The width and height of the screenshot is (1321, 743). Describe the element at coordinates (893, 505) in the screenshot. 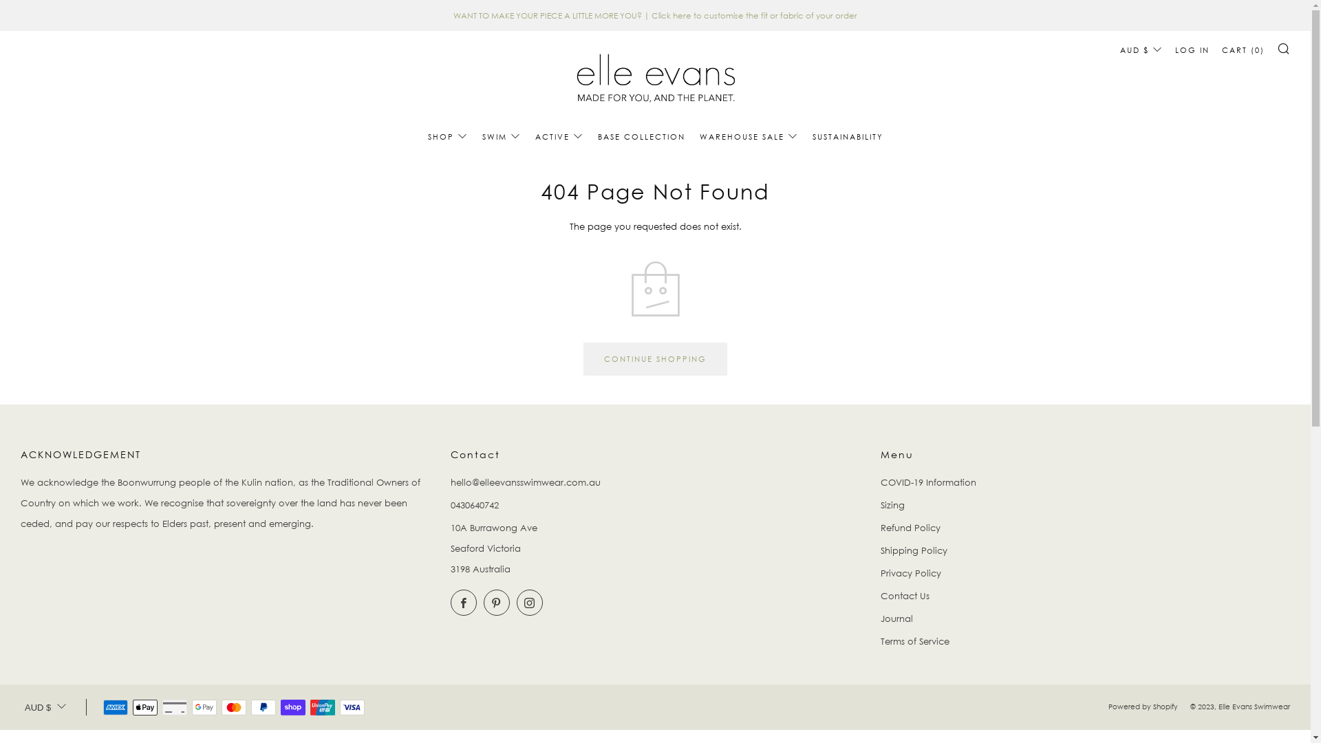

I see `Sizing` at that location.